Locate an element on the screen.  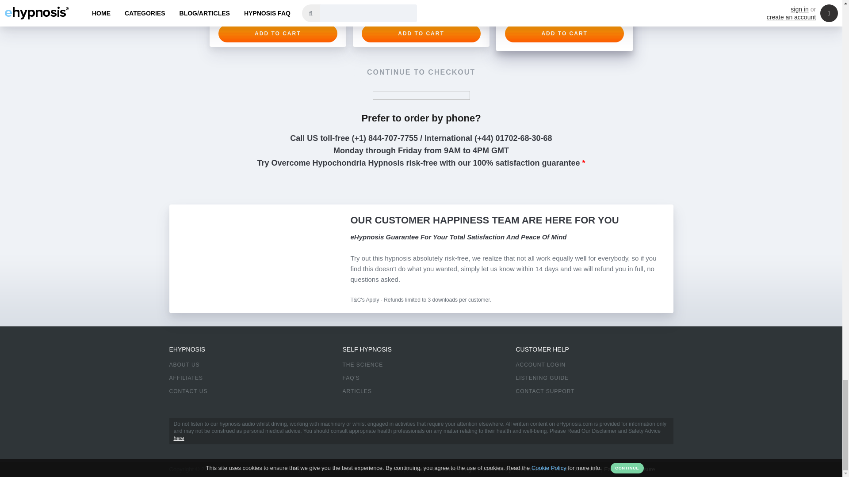
FAQ'S is located at coordinates (350, 378).